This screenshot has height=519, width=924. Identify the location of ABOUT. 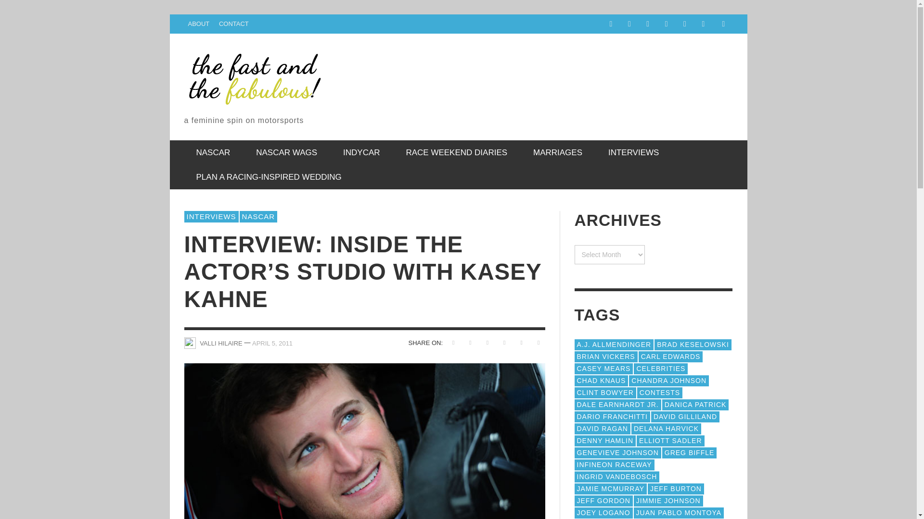
(198, 24).